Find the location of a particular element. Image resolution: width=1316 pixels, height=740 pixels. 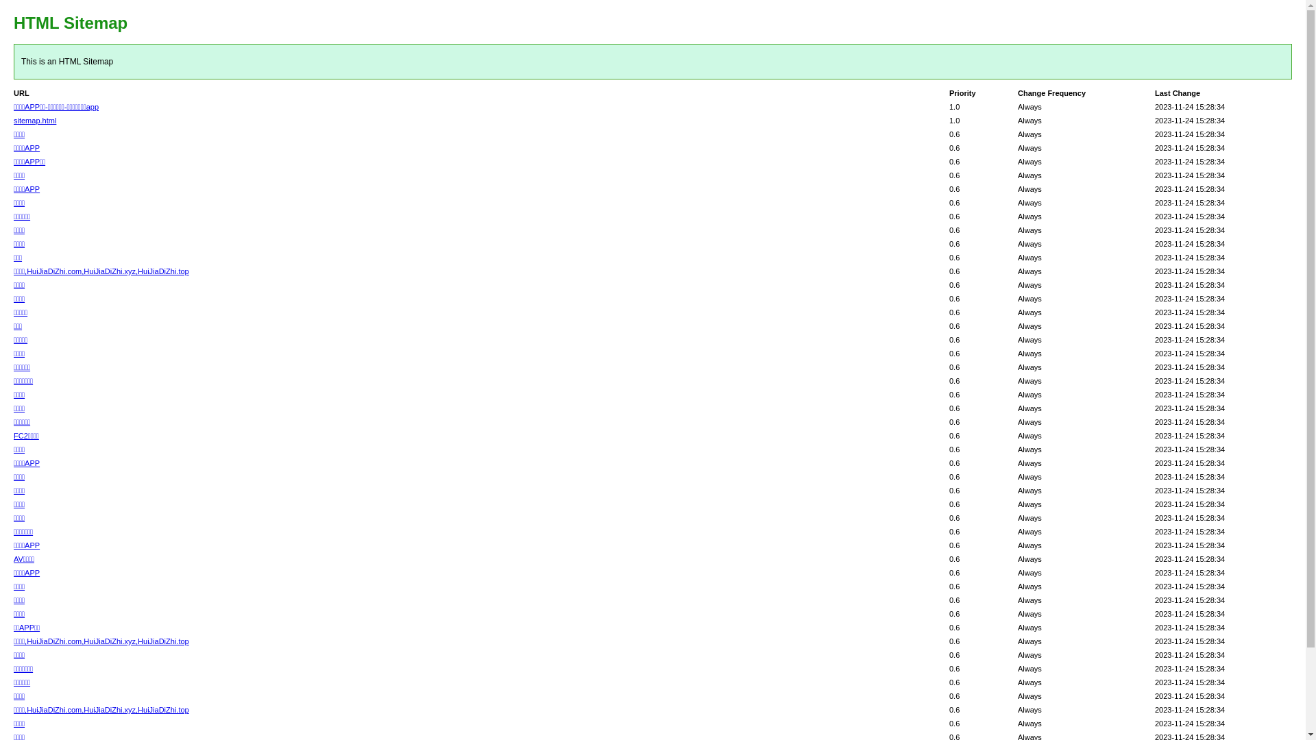

sitemap.html is located at coordinates (35, 121).